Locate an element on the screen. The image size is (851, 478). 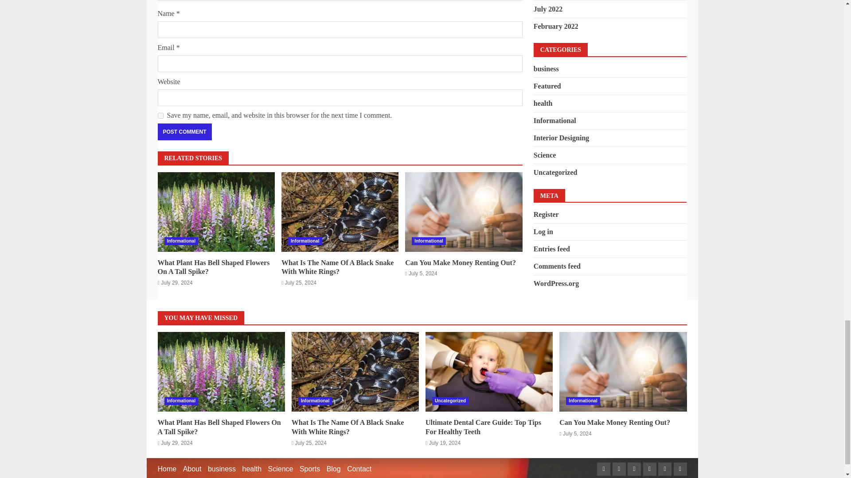
yes is located at coordinates (160, 115).